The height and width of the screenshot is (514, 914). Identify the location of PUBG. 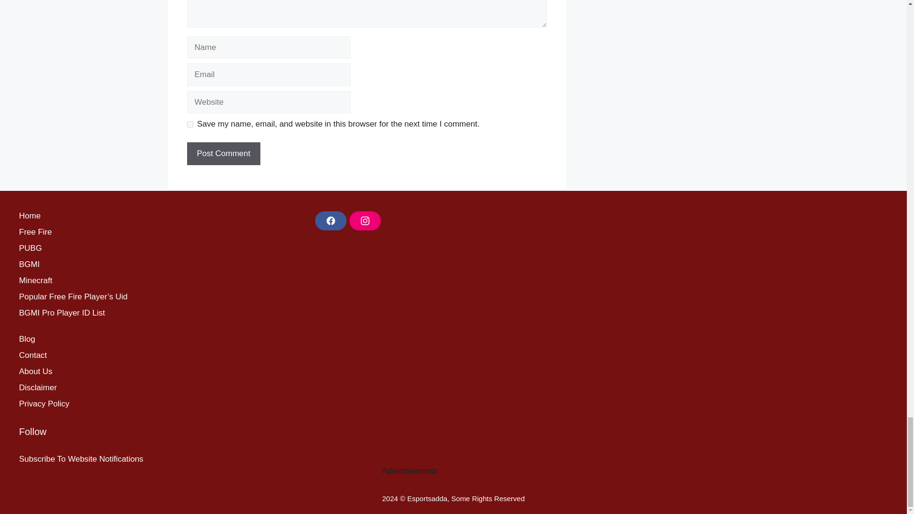
(30, 248).